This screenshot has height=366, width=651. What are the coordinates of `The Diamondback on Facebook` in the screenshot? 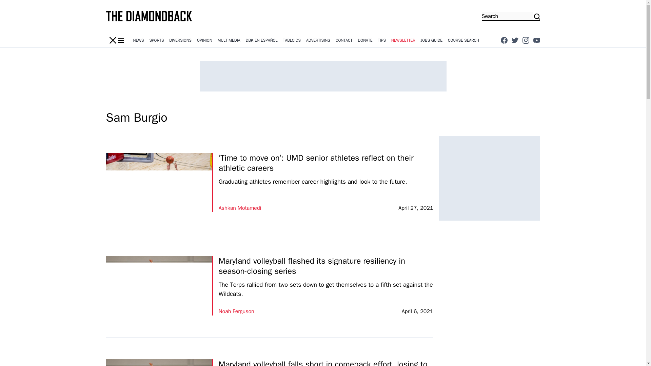 It's located at (504, 40).